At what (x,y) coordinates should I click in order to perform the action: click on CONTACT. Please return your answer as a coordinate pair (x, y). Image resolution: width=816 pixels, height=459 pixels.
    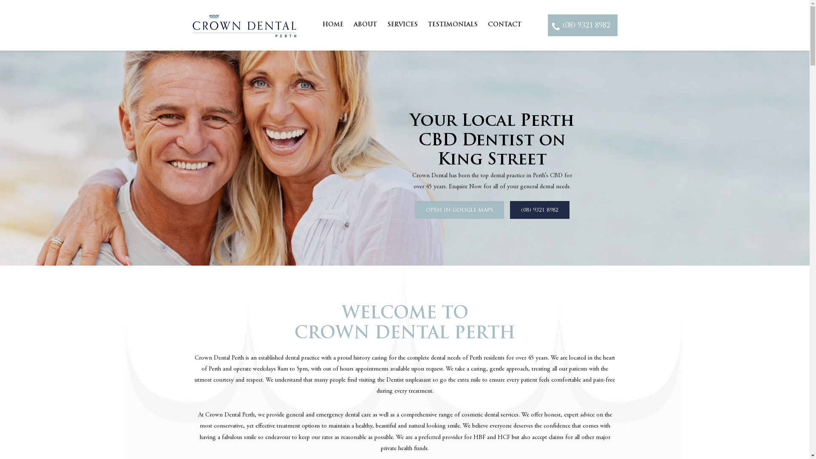
    Looking at the image, I should click on (505, 25).